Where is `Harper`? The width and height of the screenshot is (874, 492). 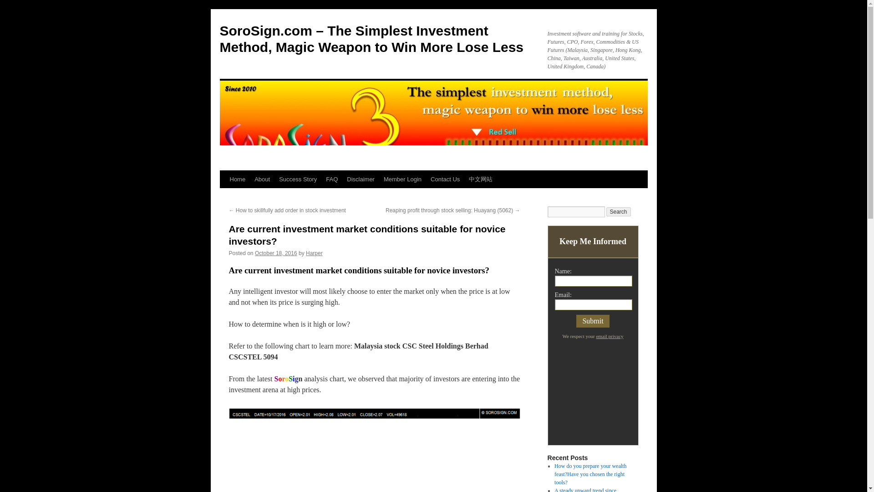 Harper is located at coordinates (314, 253).